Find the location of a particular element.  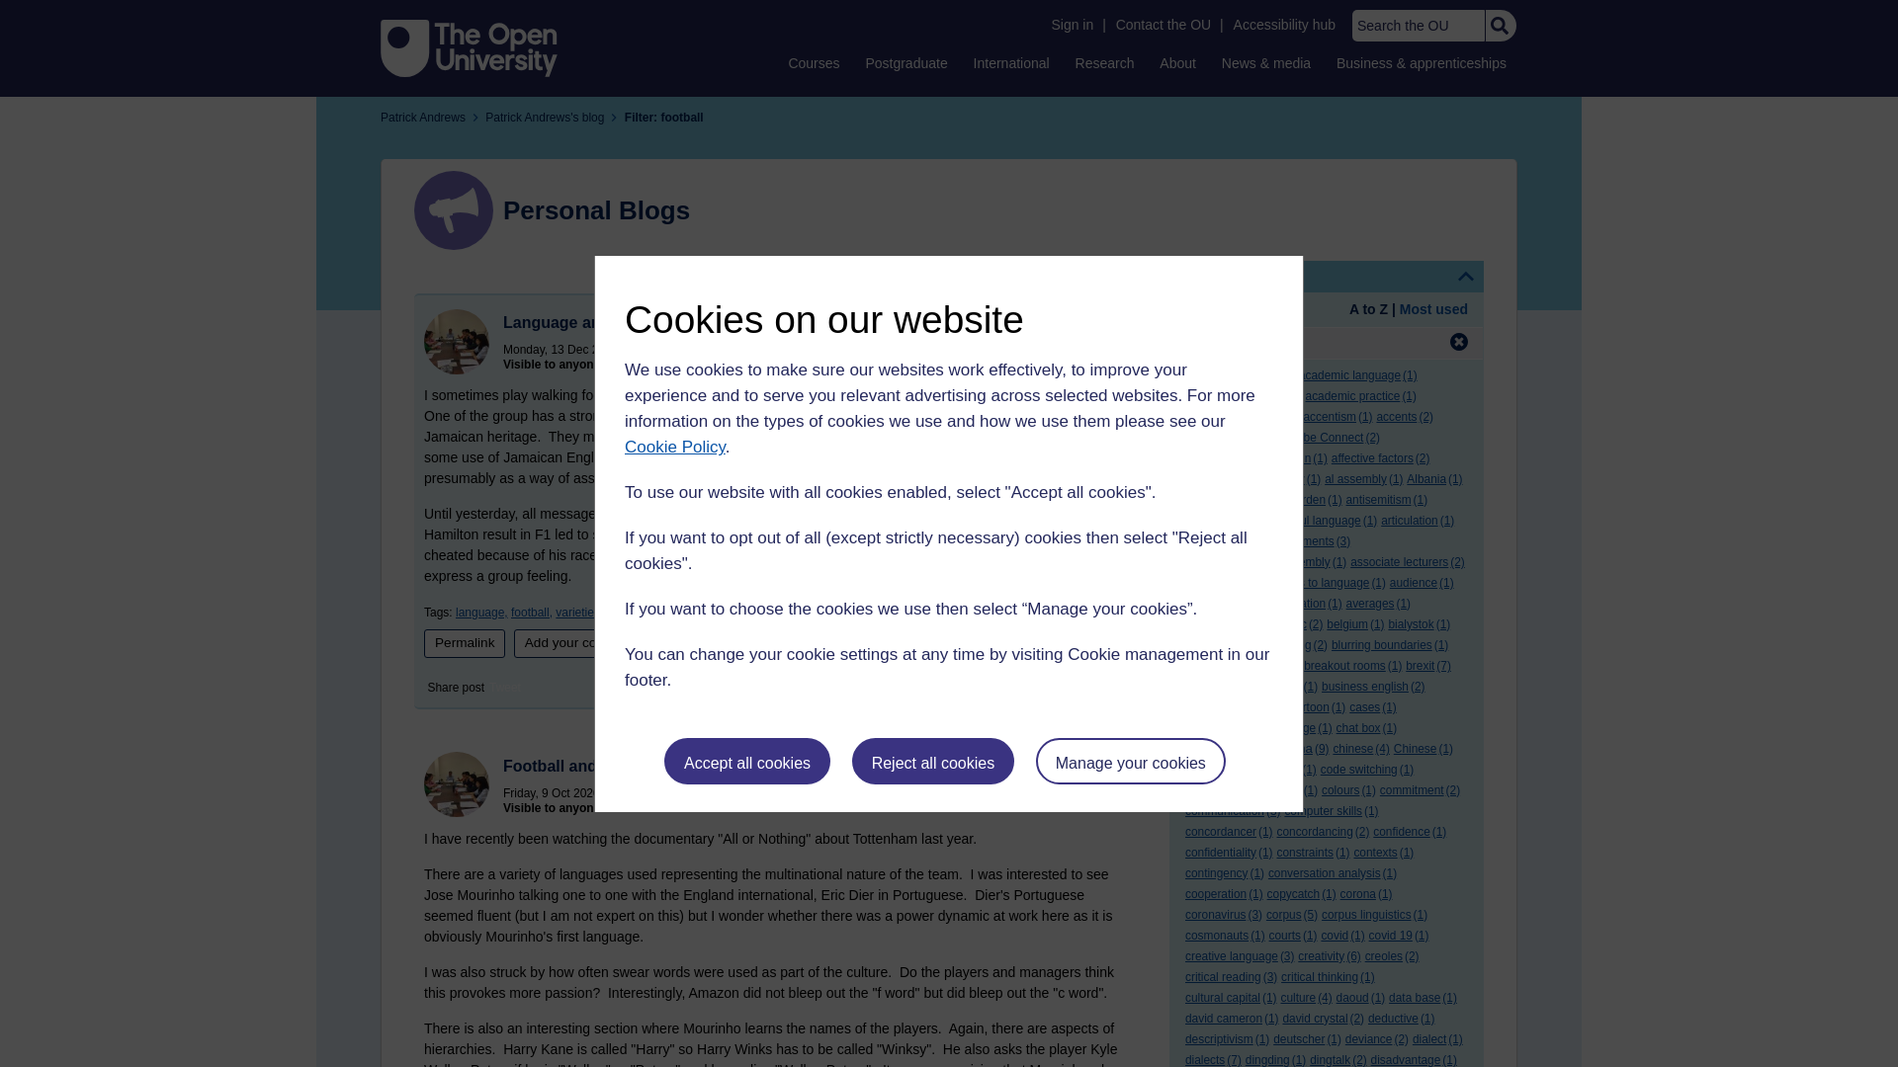

About is located at coordinates (1177, 62).